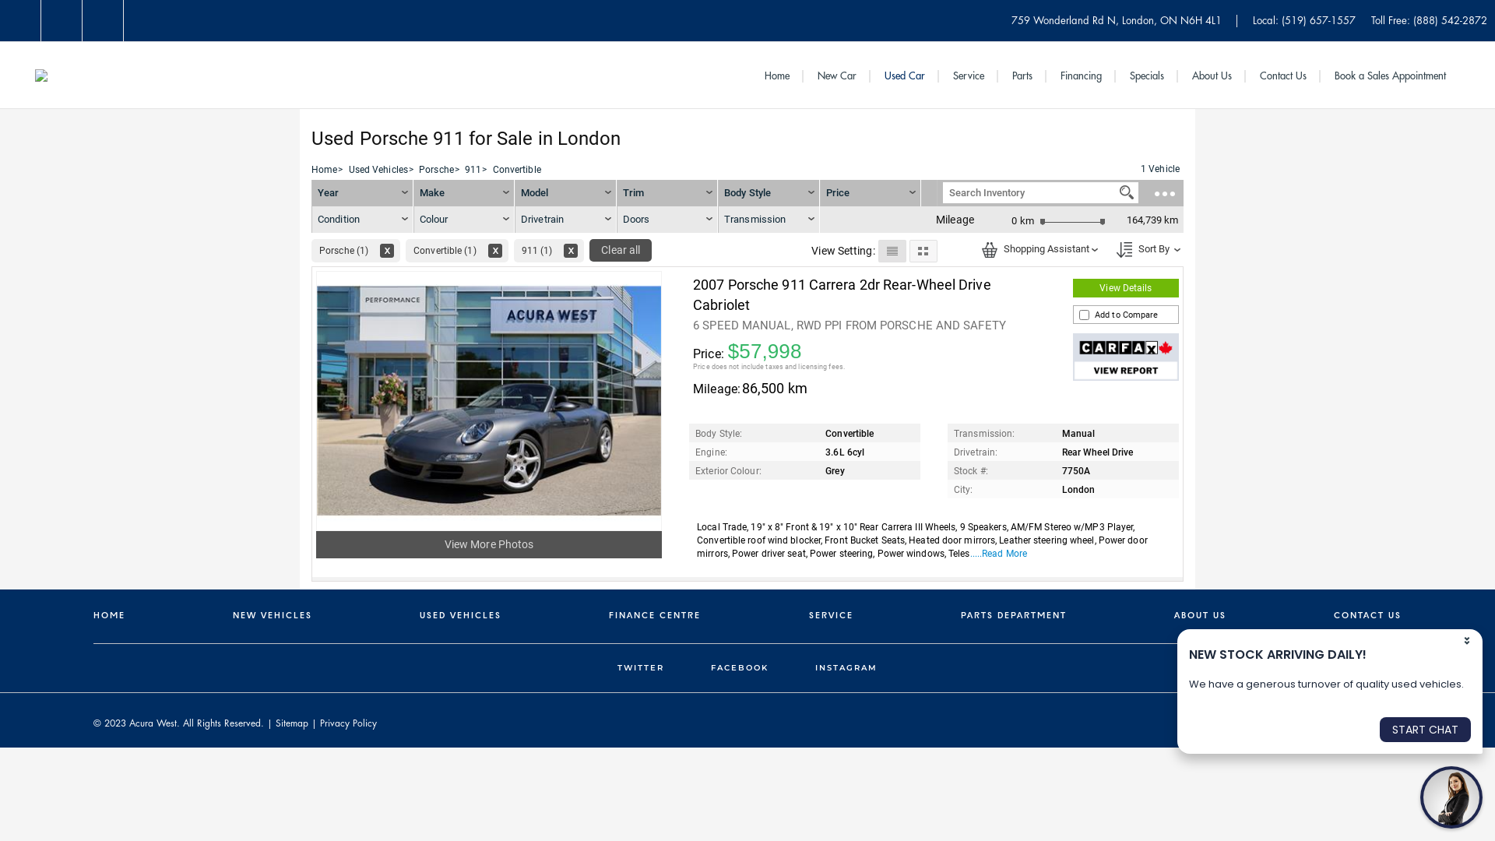  I want to click on Book a Sales Appointment, so click(1391, 76).